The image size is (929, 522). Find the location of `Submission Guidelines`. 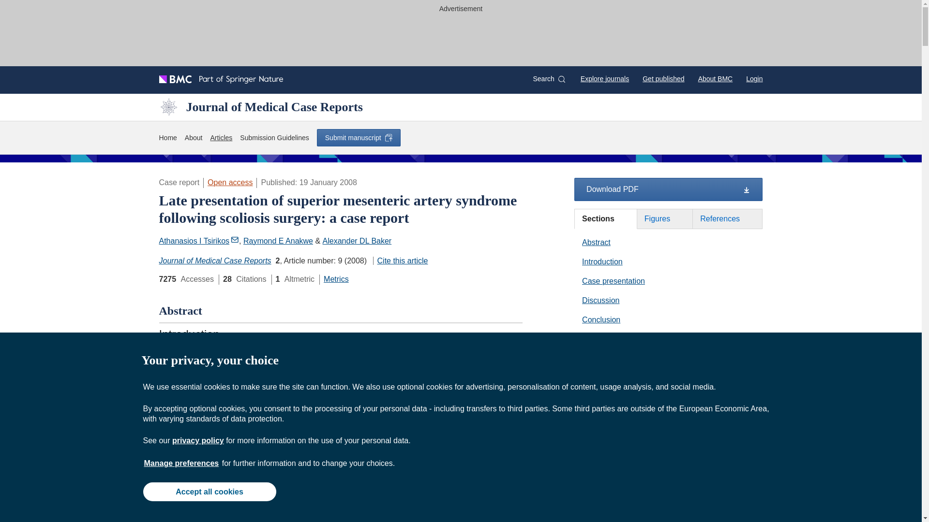

Submission Guidelines is located at coordinates (274, 138).